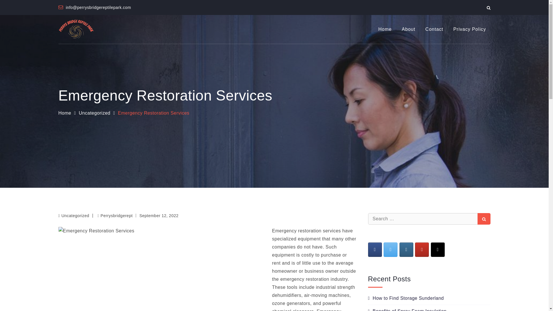 The width and height of the screenshot is (553, 311). Describe the element at coordinates (95, 113) in the screenshot. I see `Uncategorized` at that location.